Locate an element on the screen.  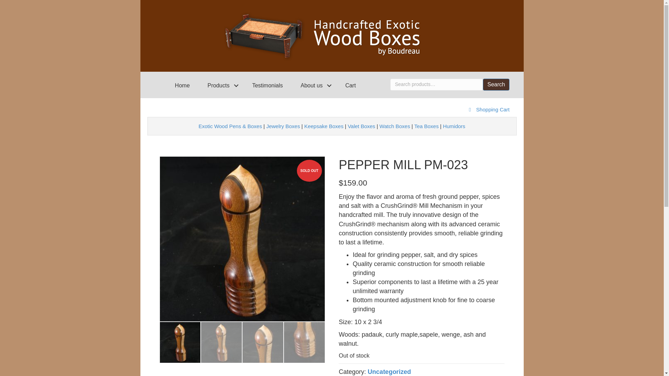
Valet Boxes is located at coordinates (362, 126).